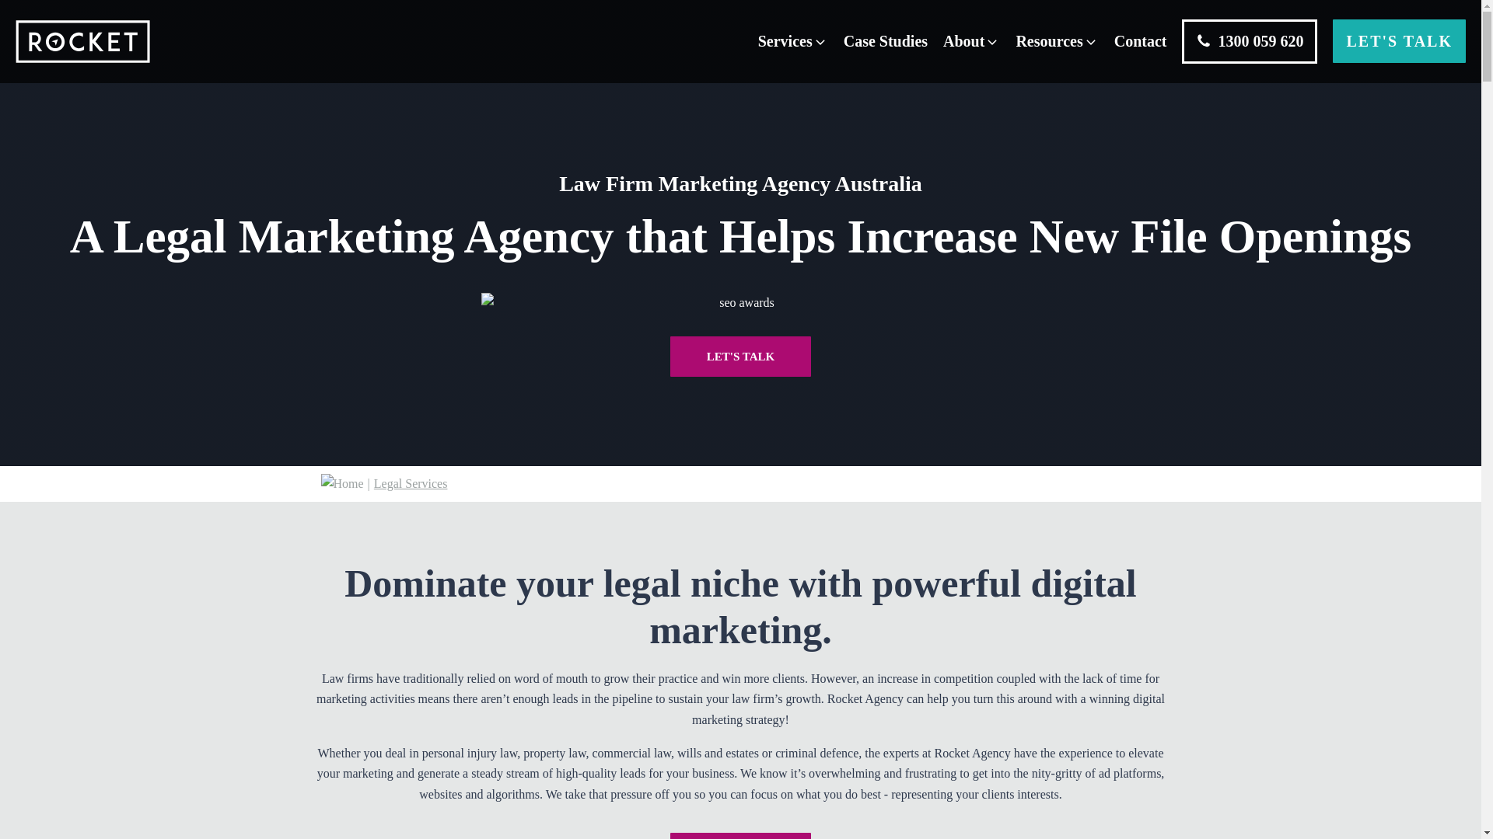 The width and height of the screenshot is (1493, 839). I want to click on Services, so click(793, 41).